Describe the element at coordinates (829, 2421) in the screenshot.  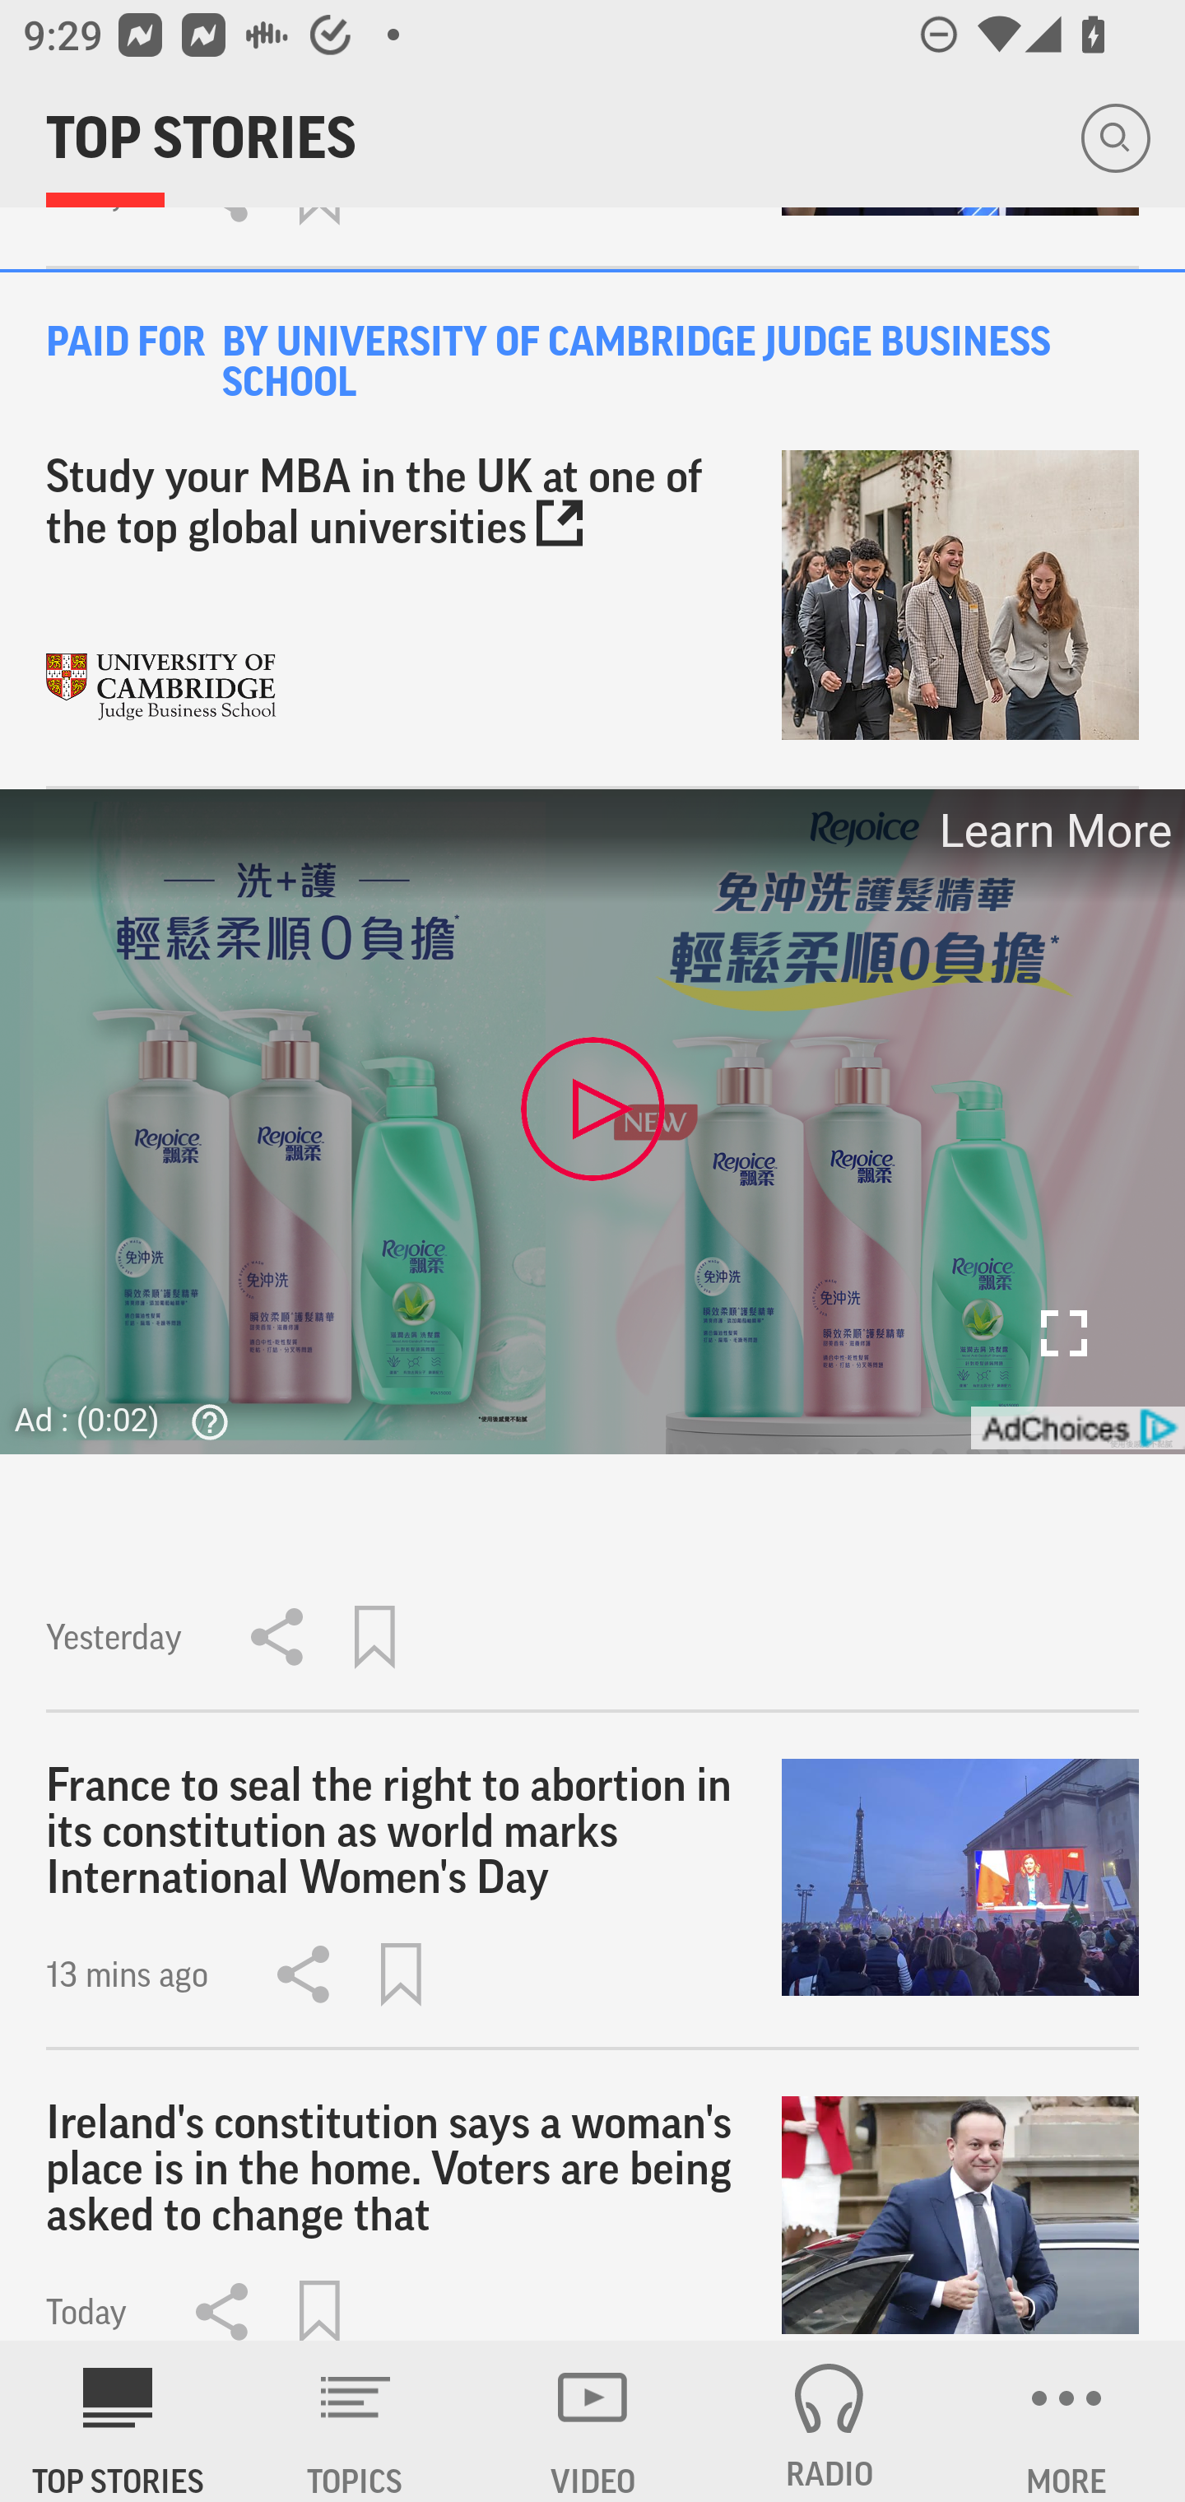
I see `RADIO` at that location.